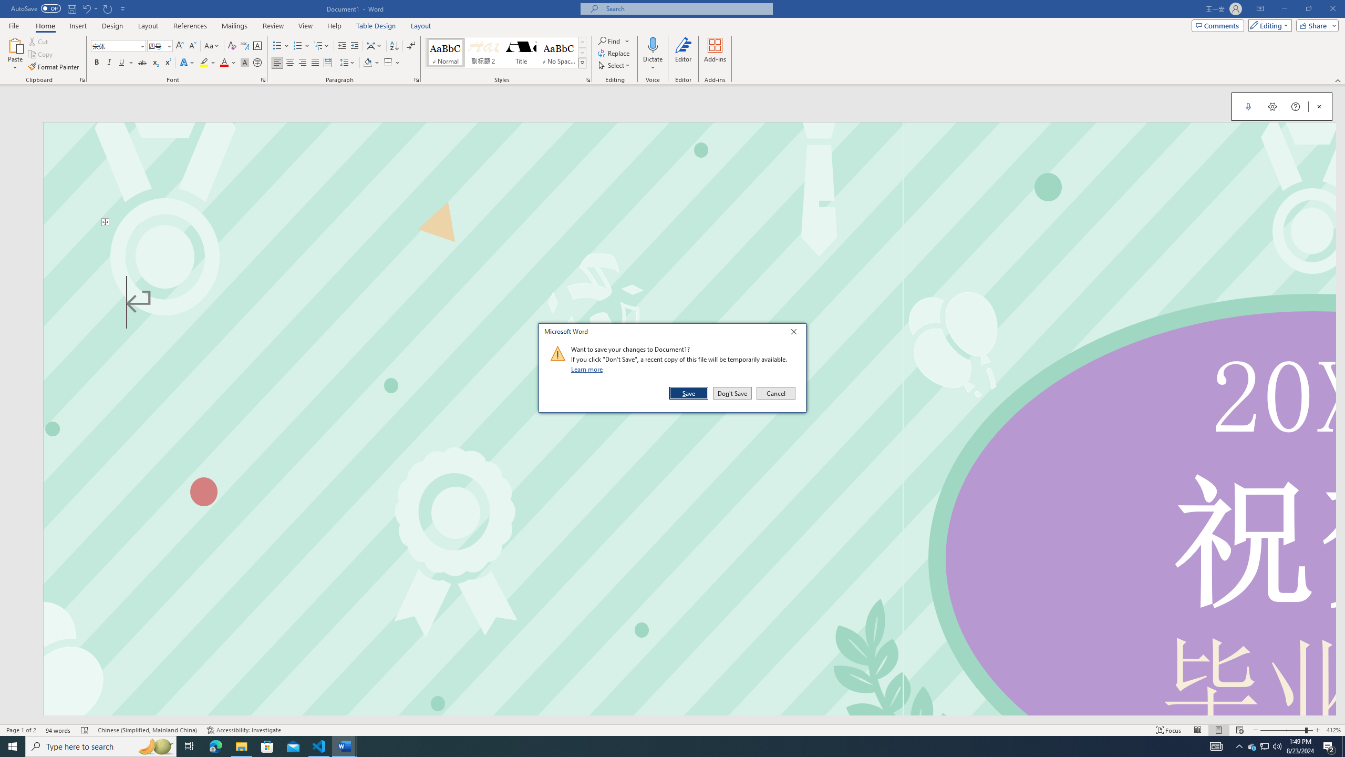  I want to click on Font Color Red, so click(224, 63).